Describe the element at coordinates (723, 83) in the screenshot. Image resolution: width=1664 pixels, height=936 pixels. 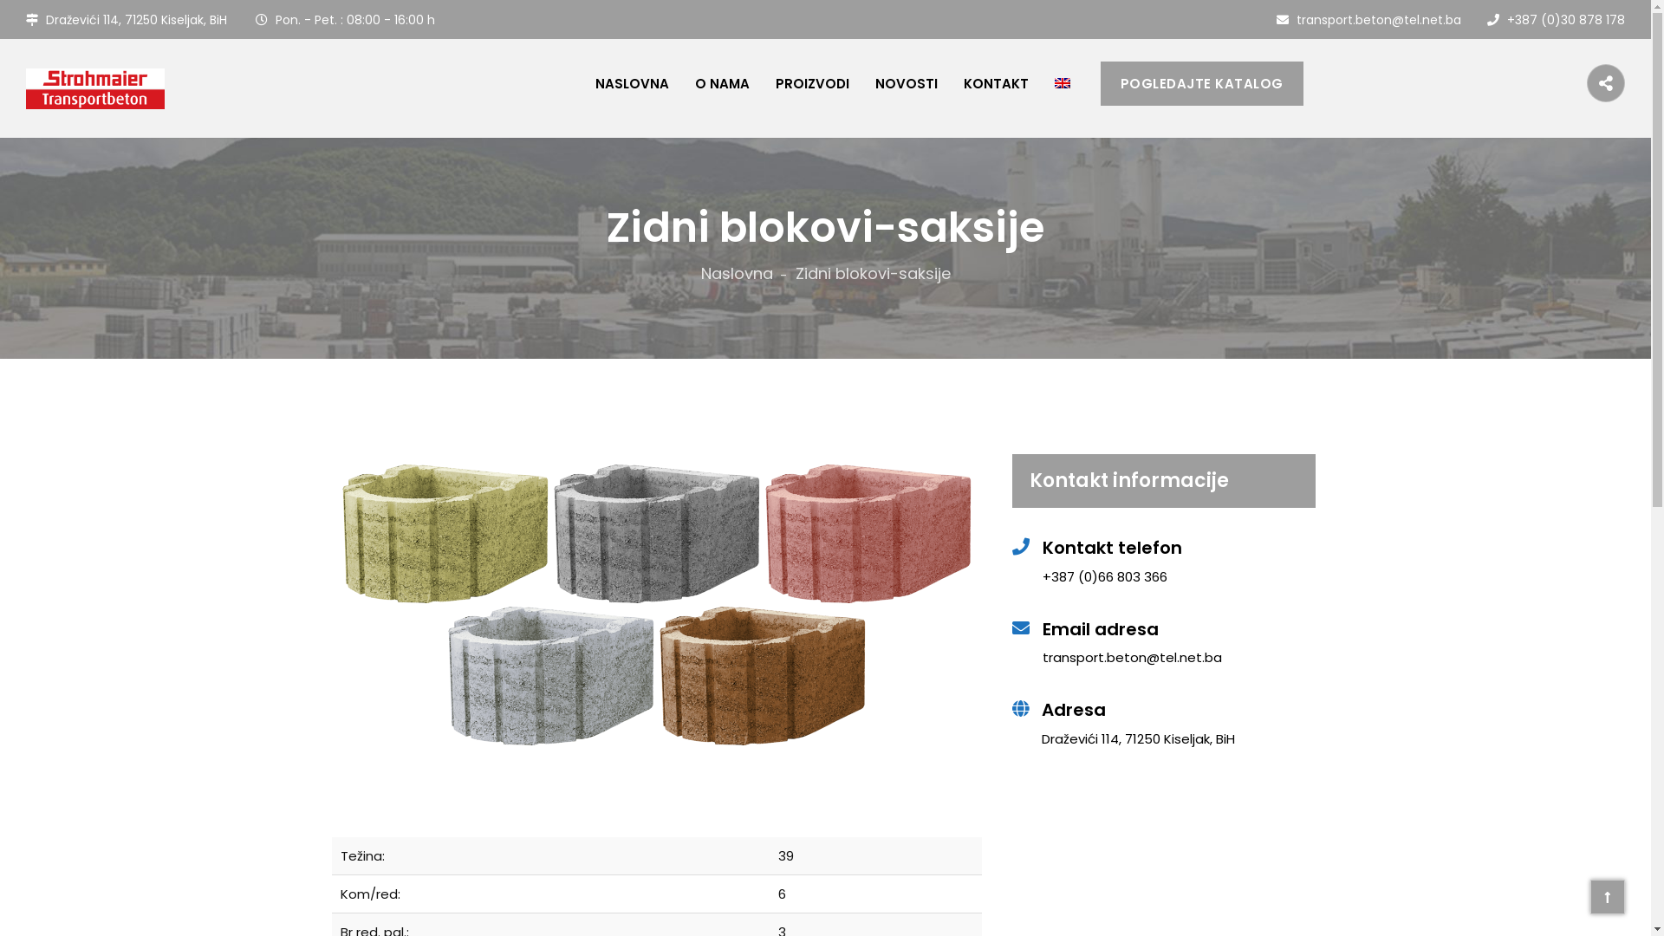
I see `O NAMA` at that location.